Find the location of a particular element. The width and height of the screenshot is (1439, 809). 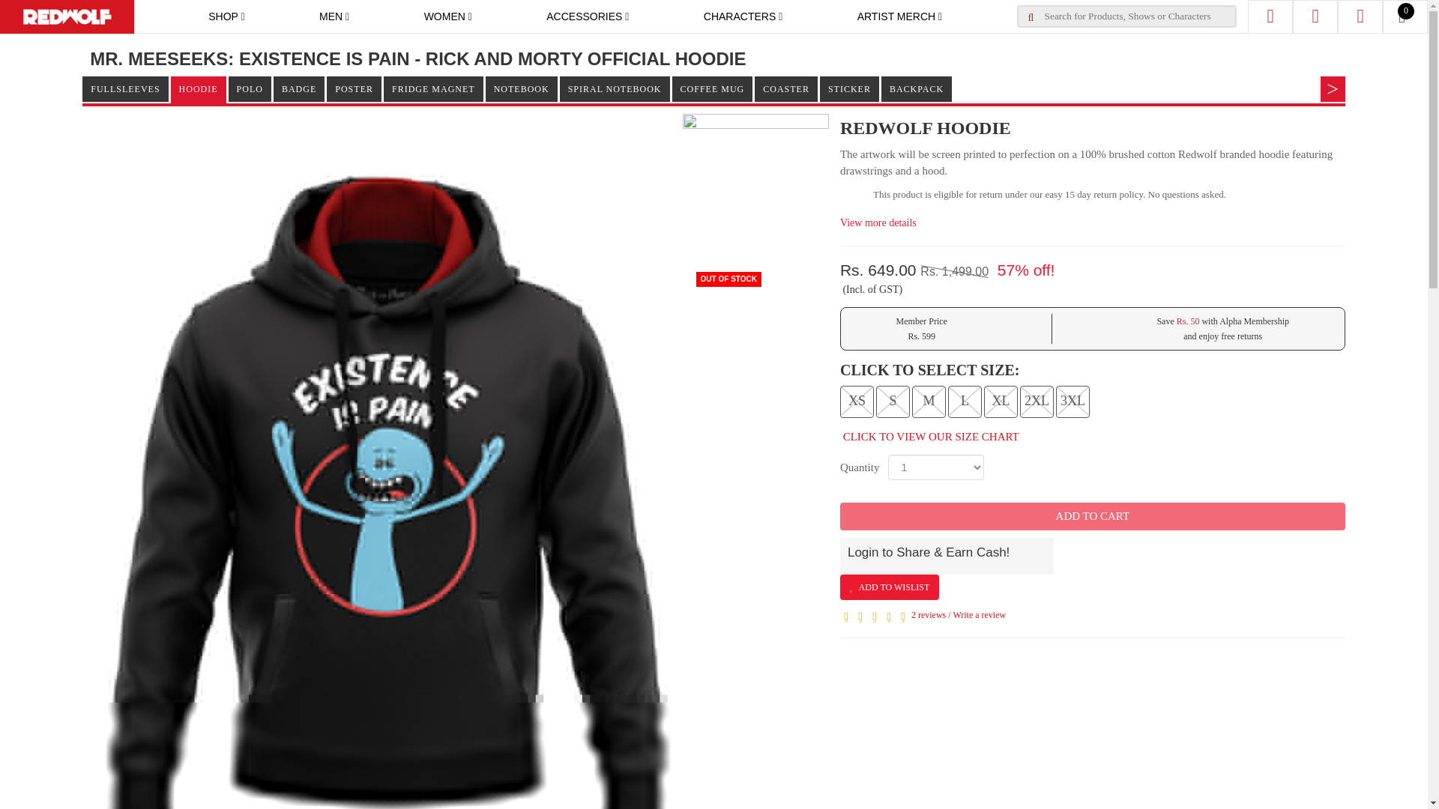

221289 is located at coordinates (932, 400).